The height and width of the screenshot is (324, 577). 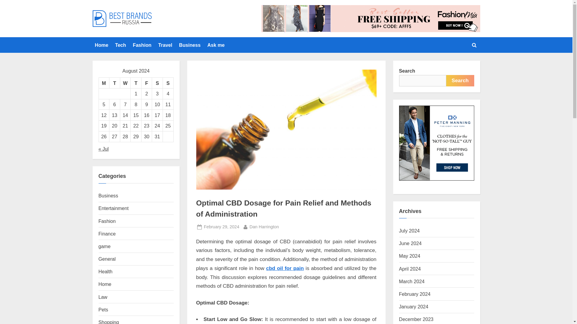 What do you see at coordinates (107, 221) in the screenshot?
I see `Fashion` at bounding box center [107, 221].